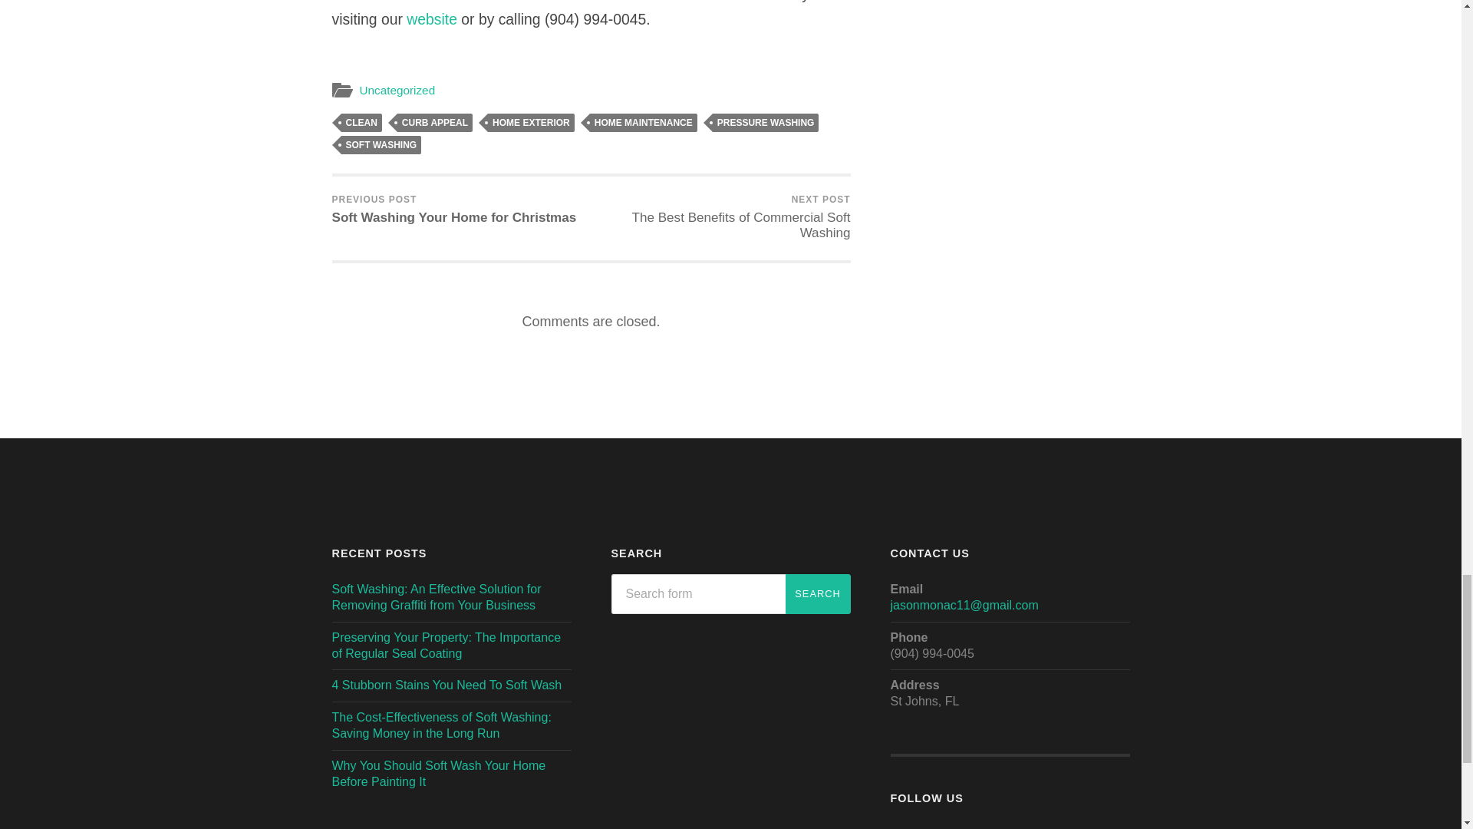 The width and height of the screenshot is (1473, 829). What do you see at coordinates (381, 144) in the screenshot?
I see `SOFT WASHING` at bounding box center [381, 144].